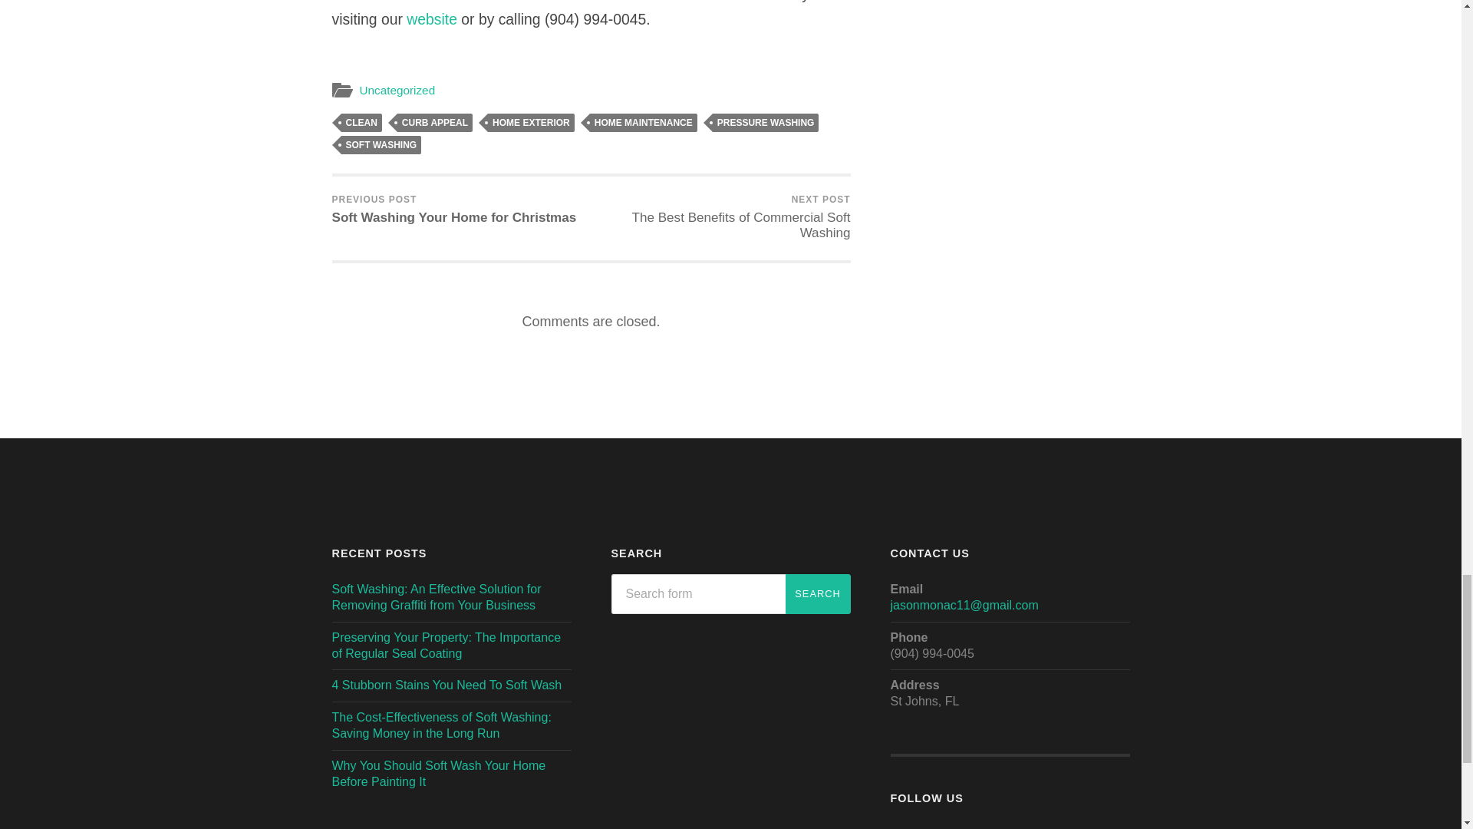 The width and height of the screenshot is (1473, 829). What do you see at coordinates (381, 144) in the screenshot?
I see `SOFT WASHING` at bounding box center [381, 144].